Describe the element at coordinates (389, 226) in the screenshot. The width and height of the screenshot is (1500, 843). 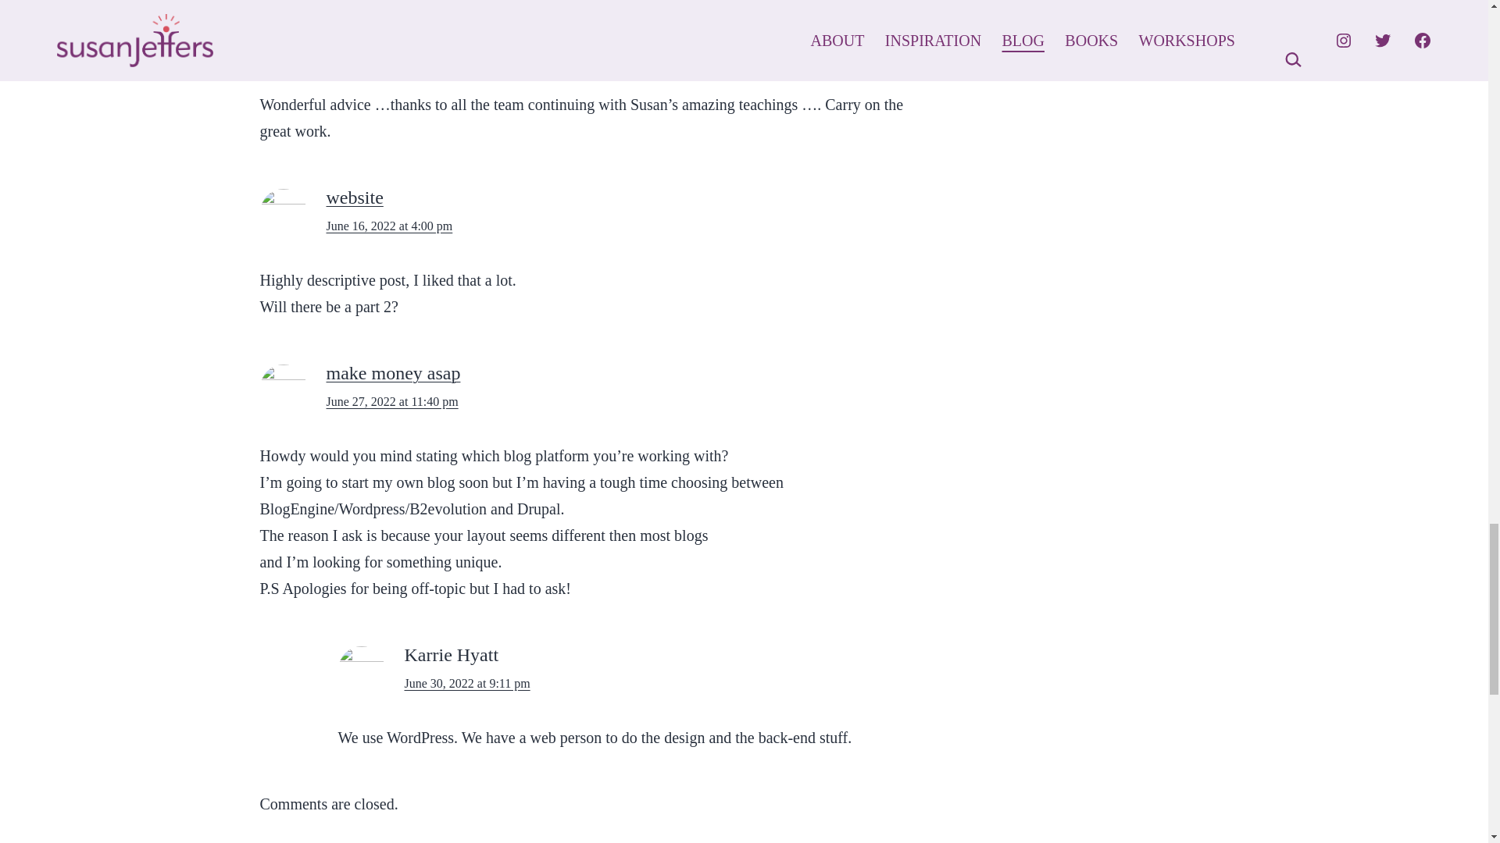
I see `June 16, 2022 at 4:00 pm` at that location.